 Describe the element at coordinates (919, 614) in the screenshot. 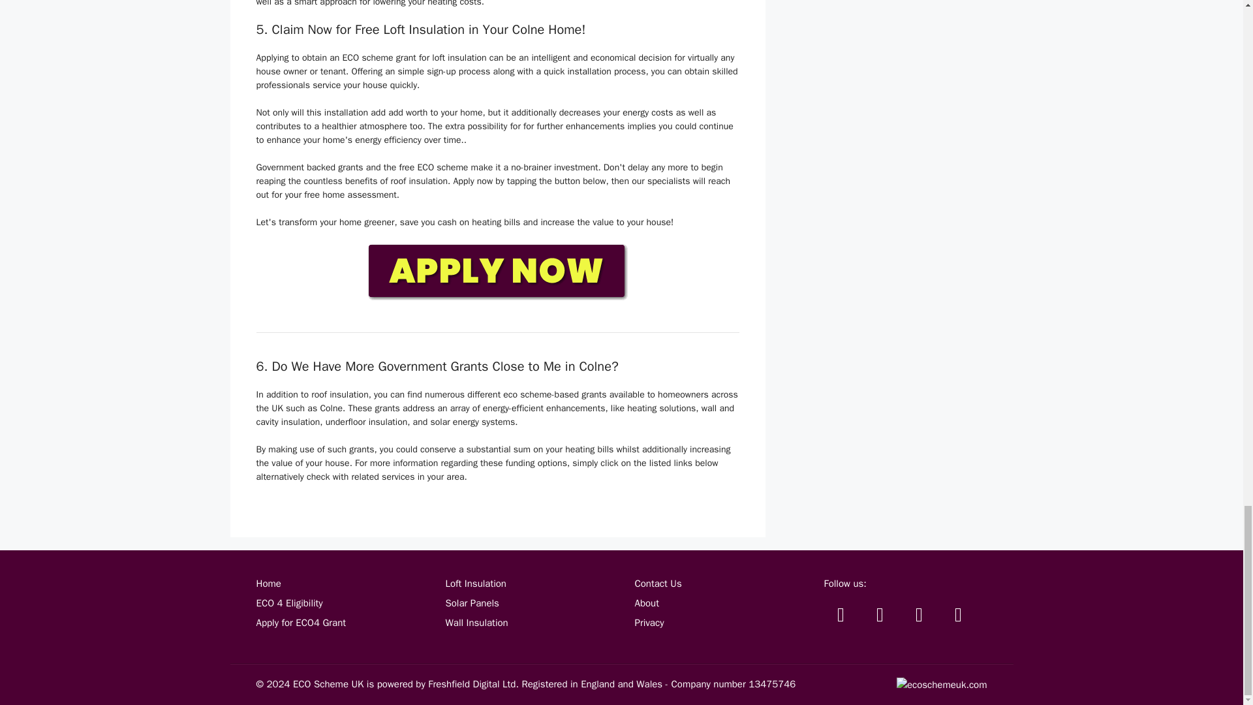

I see `YouTube` at that location.